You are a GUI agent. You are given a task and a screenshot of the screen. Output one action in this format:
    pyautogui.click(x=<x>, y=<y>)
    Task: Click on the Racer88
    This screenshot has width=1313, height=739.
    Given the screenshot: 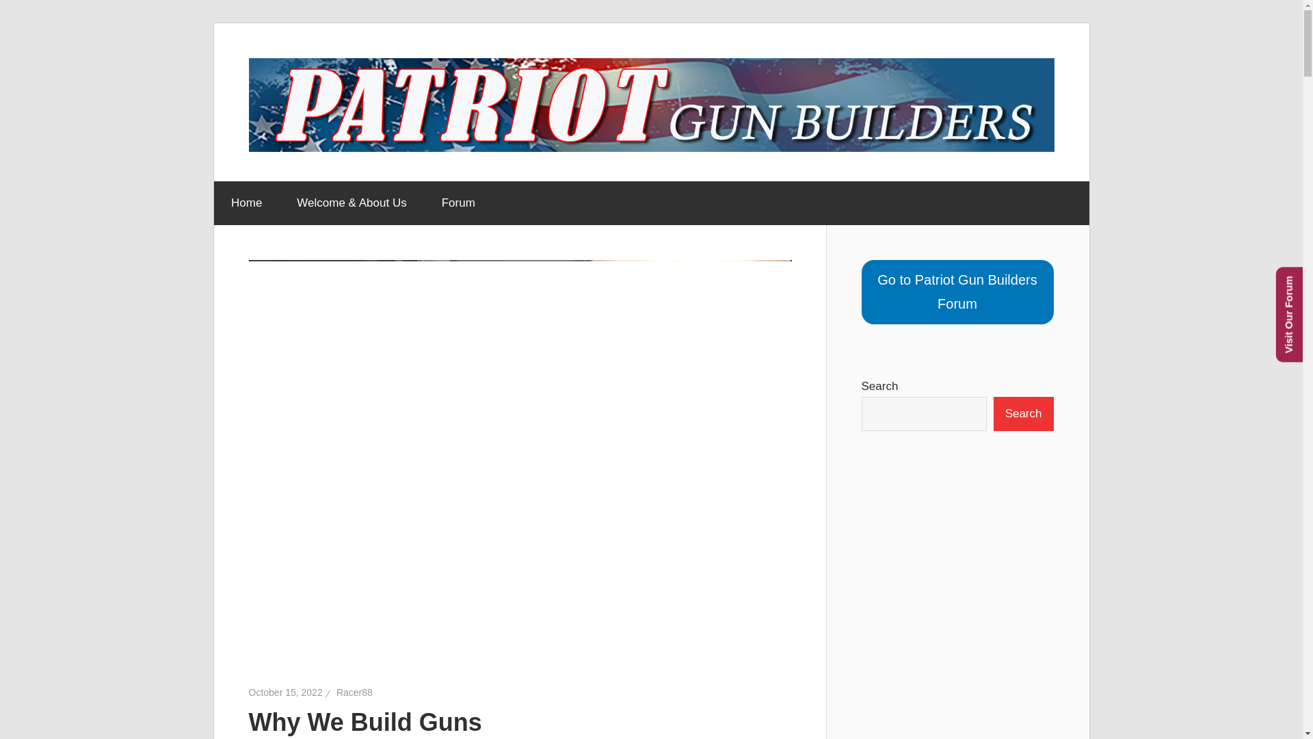 What is the action you would take?
    pyautogui.click(x=354, y=692)
    